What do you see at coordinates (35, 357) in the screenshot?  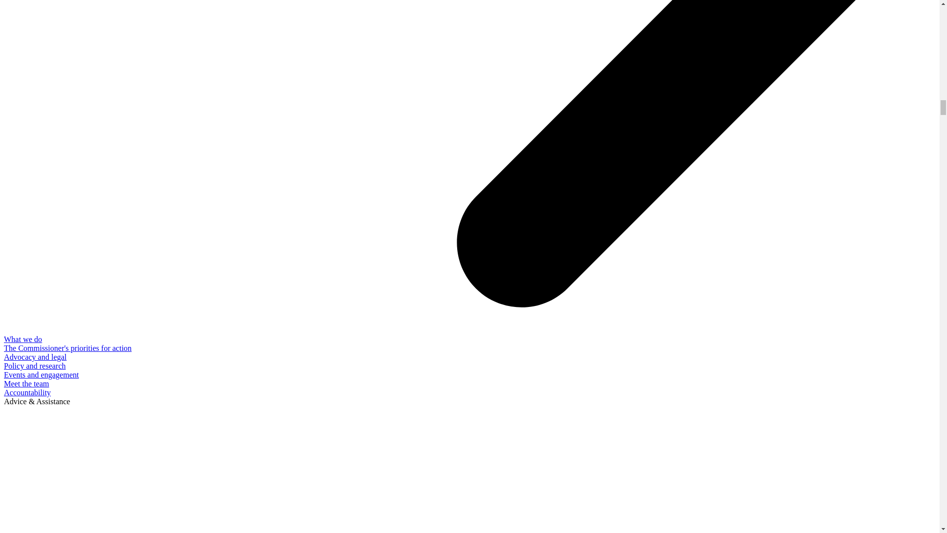 I see `Advocacy and legal` at bounding box center [35, 357].